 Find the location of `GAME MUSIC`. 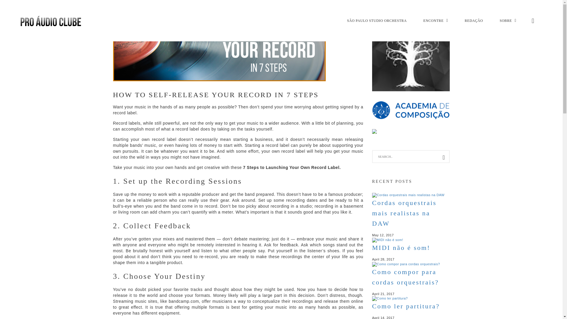

GAME MUSIC is located at coordinates (452, 108).